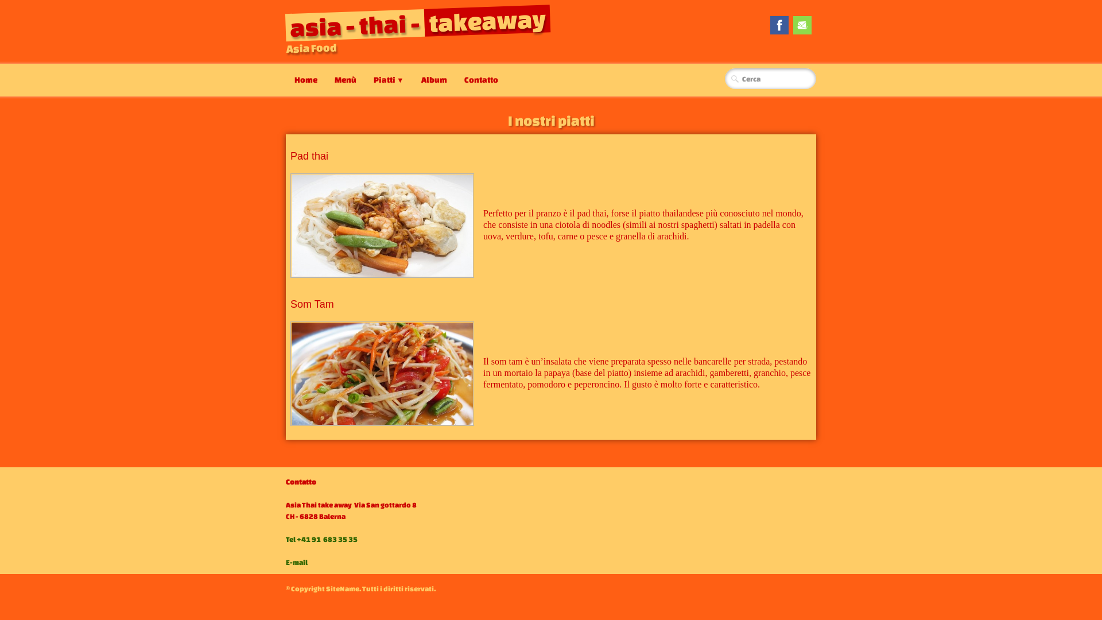 The width and height of the screenshot is (1102, 620). What do you see at coordinates (434, 80) in the screenshot?
I see `Album` at bounding box center [434, 80].